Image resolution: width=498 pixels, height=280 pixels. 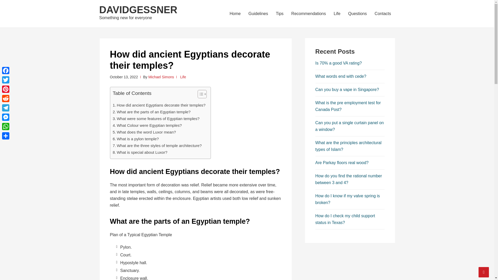 What do you see at coordinates (6, 71) in the screenshot?
I see `Facebook` at bounding box center [6, 71].